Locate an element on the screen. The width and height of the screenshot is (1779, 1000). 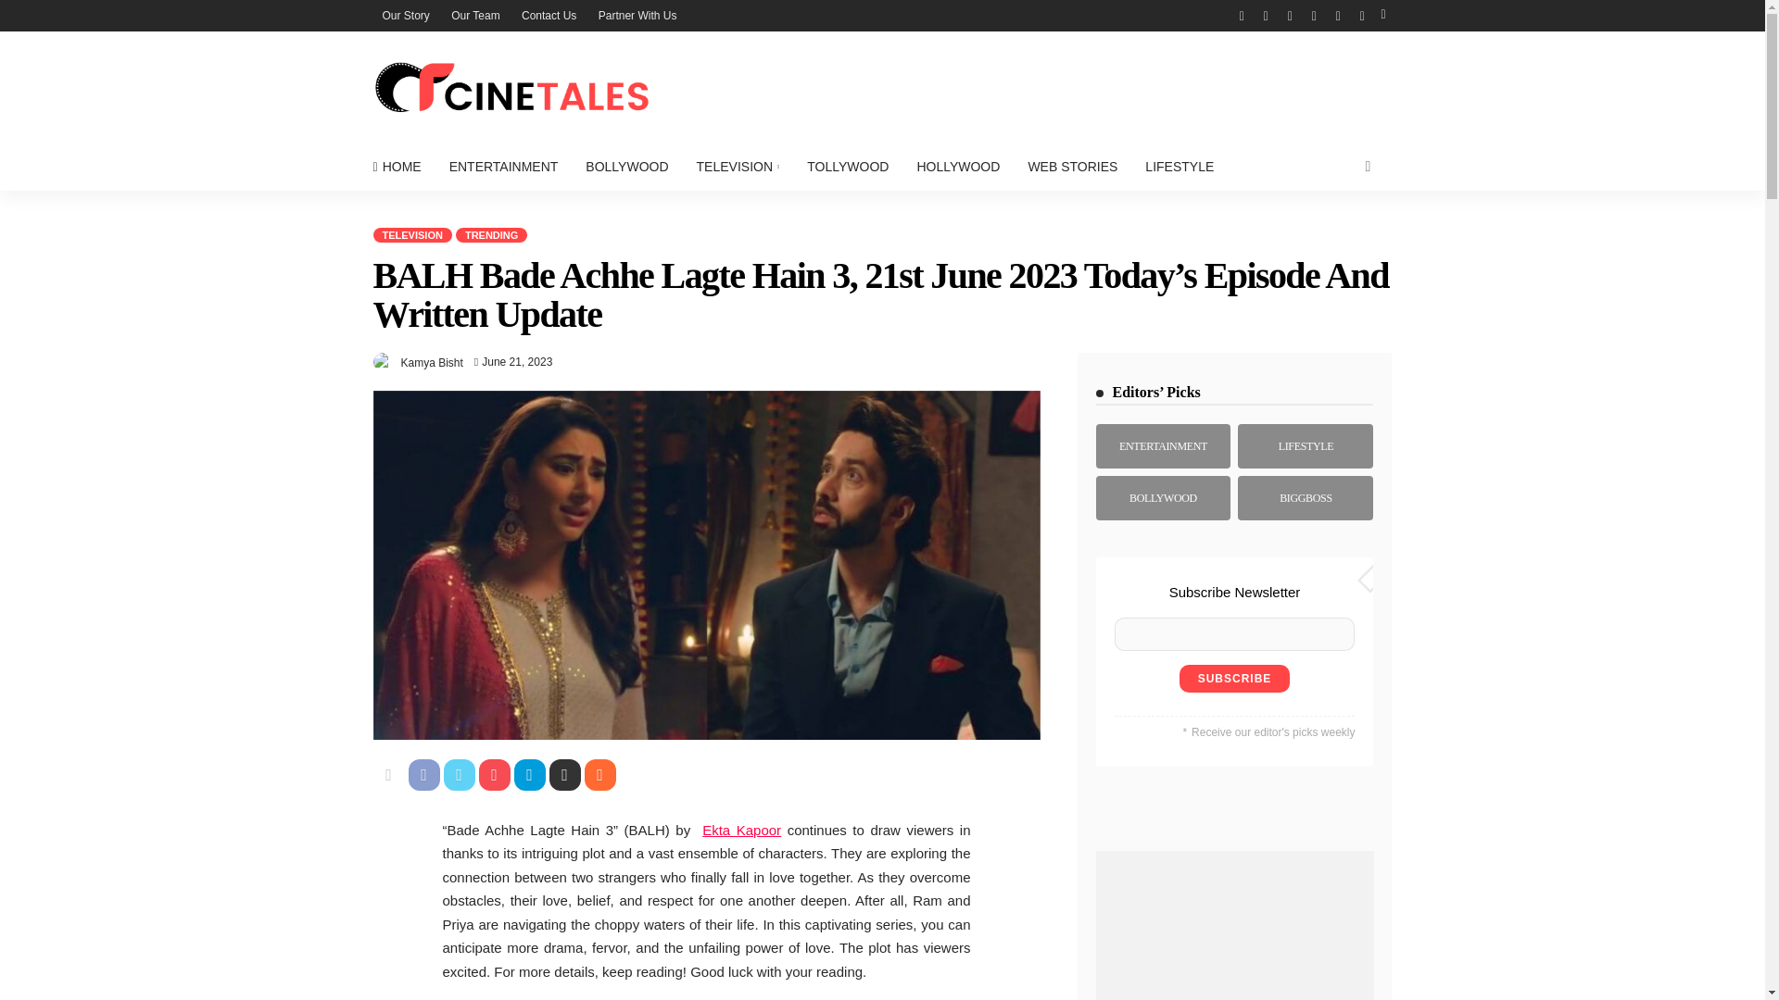
Our Story is located at coordinates (404, 15).